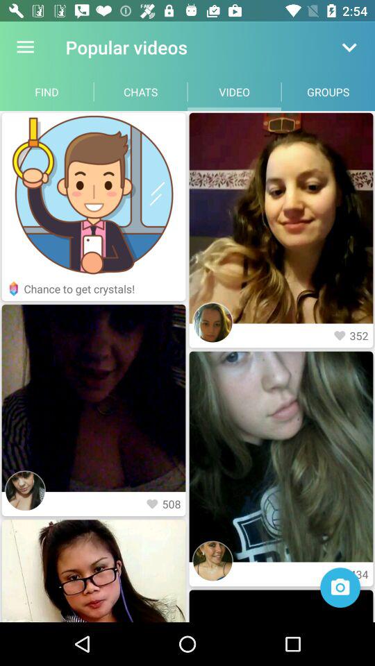 This screenshot has width=375, height=666. I want to click on click item next to the video, so click(328, 92).